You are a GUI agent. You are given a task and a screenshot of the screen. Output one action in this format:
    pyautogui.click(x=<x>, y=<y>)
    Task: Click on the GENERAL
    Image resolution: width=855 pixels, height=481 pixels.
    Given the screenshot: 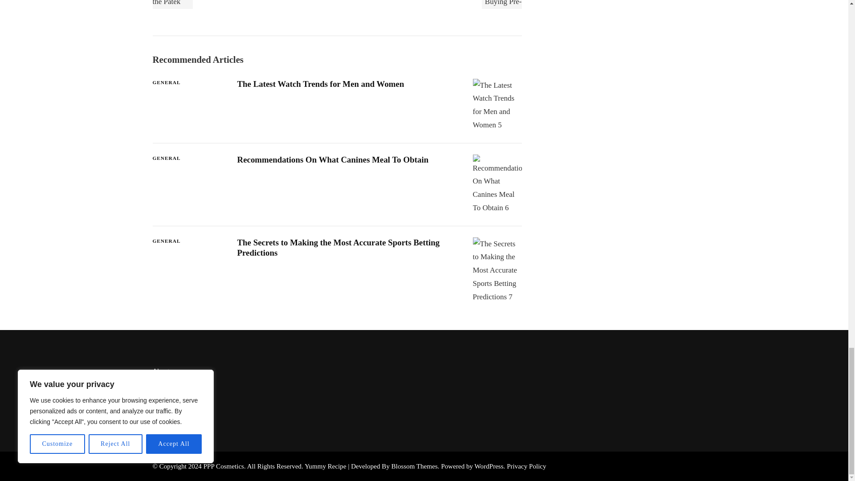 What is the action you would take?
    pyautogui.click(x=166, y=83)
    